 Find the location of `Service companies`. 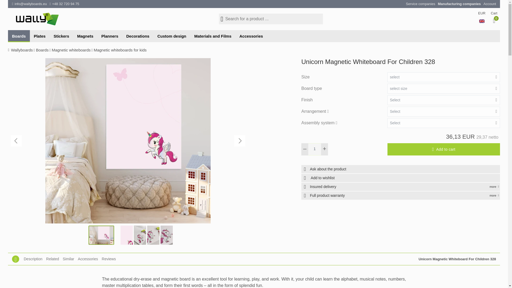

Service companies is located at coordinates (421, 4).